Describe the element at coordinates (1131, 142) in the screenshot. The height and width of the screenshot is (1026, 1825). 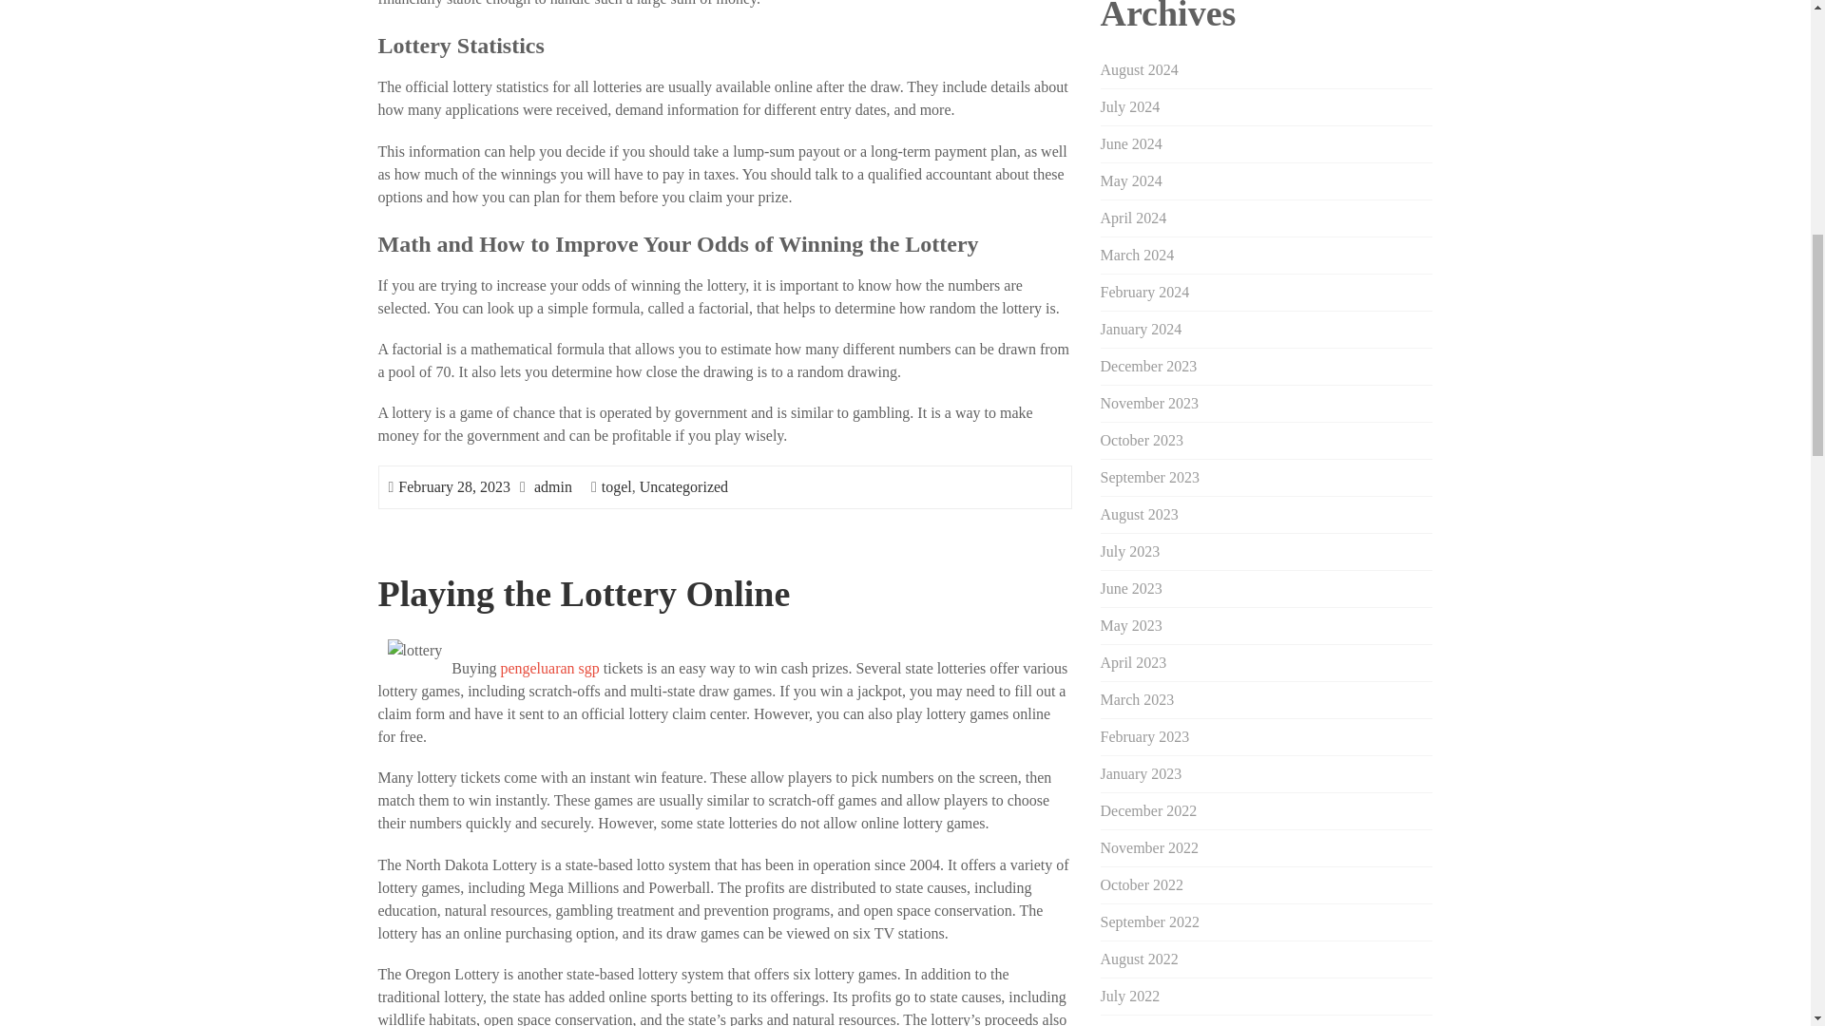
I see `June 2024` at that location.